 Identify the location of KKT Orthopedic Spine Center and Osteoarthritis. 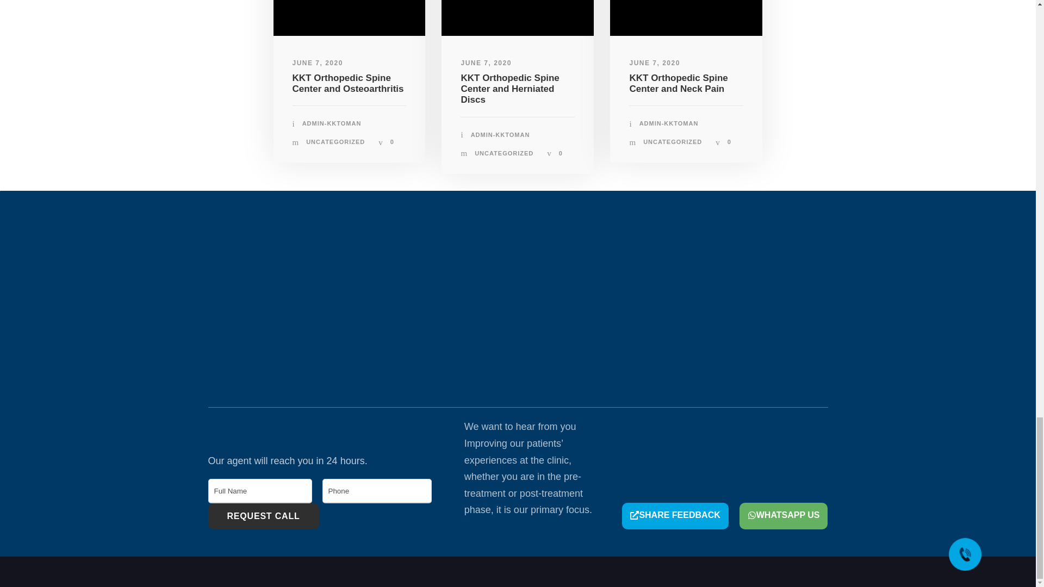
(348, 83).